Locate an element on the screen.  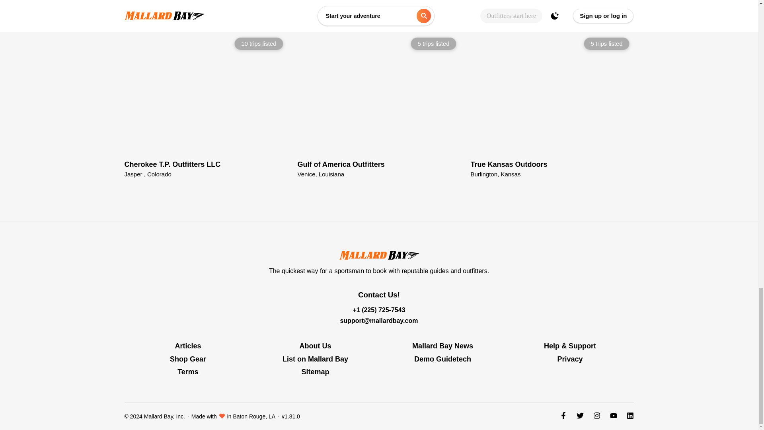
Left is located at coordinates (380, 105).